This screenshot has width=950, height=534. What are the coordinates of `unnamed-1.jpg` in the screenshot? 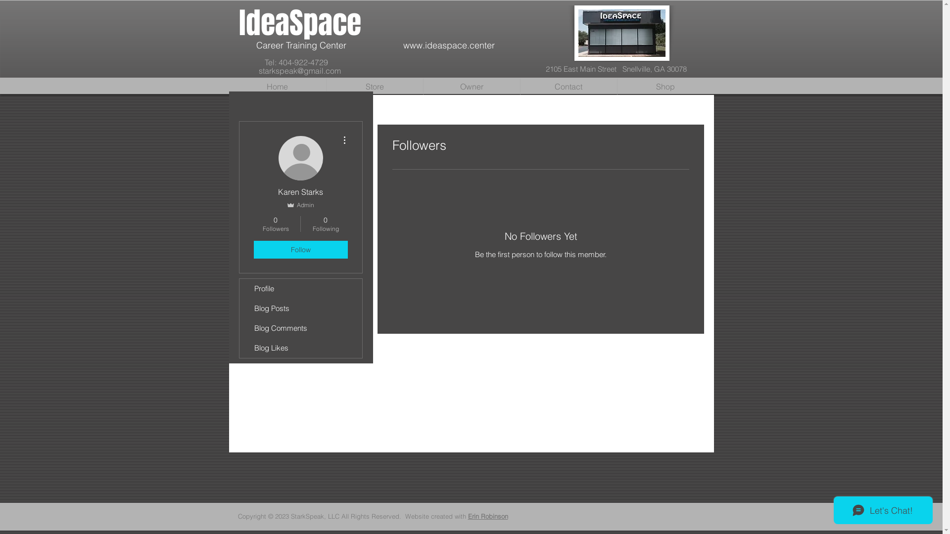 It's located at (621, 33).